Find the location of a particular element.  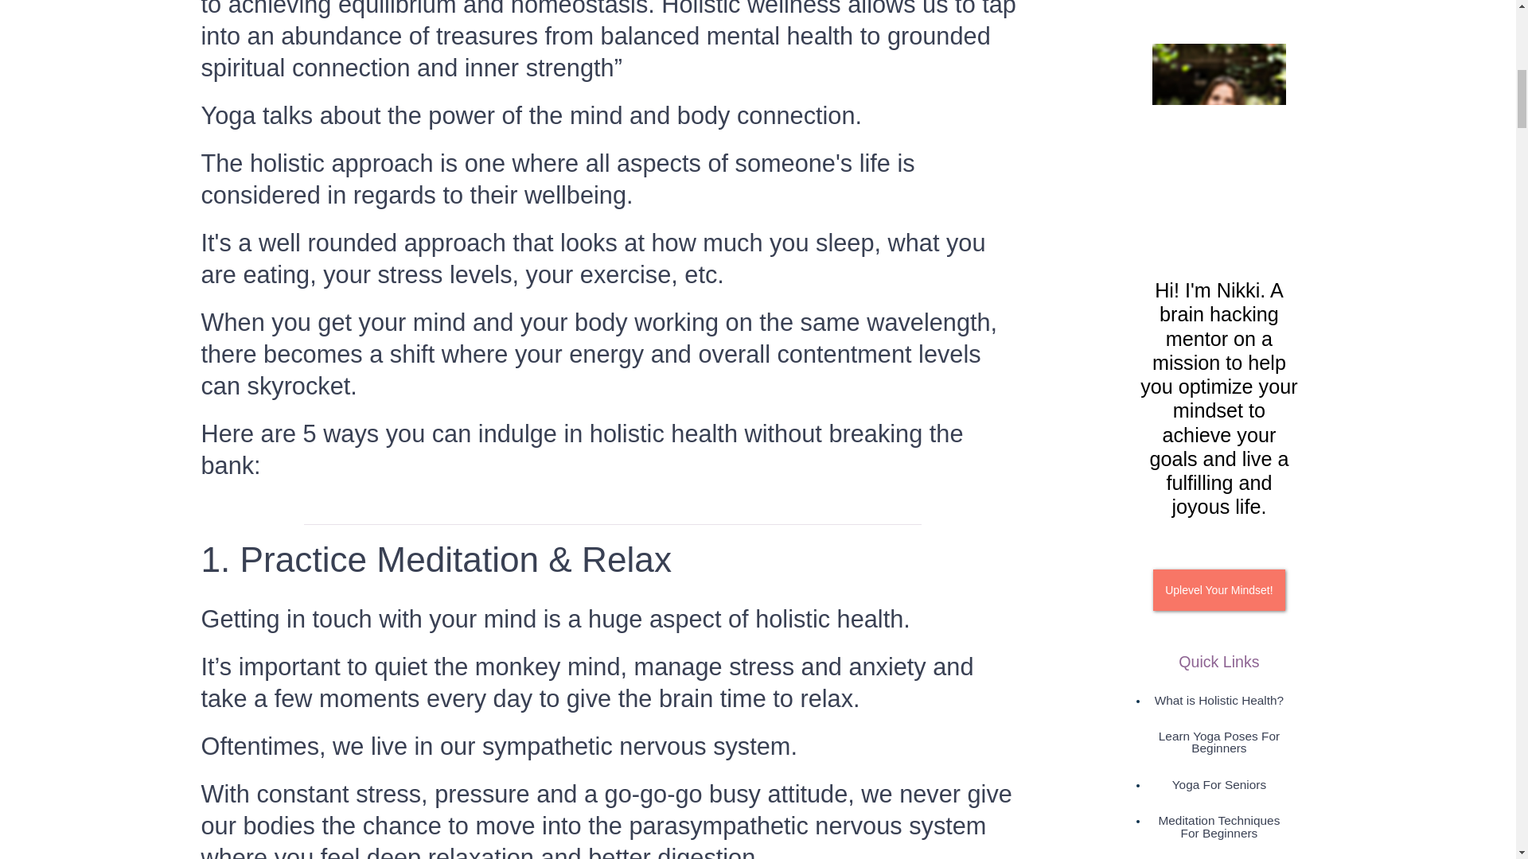

Learn Yoga Poses For Beginners is located at coordinates (1219, 328).